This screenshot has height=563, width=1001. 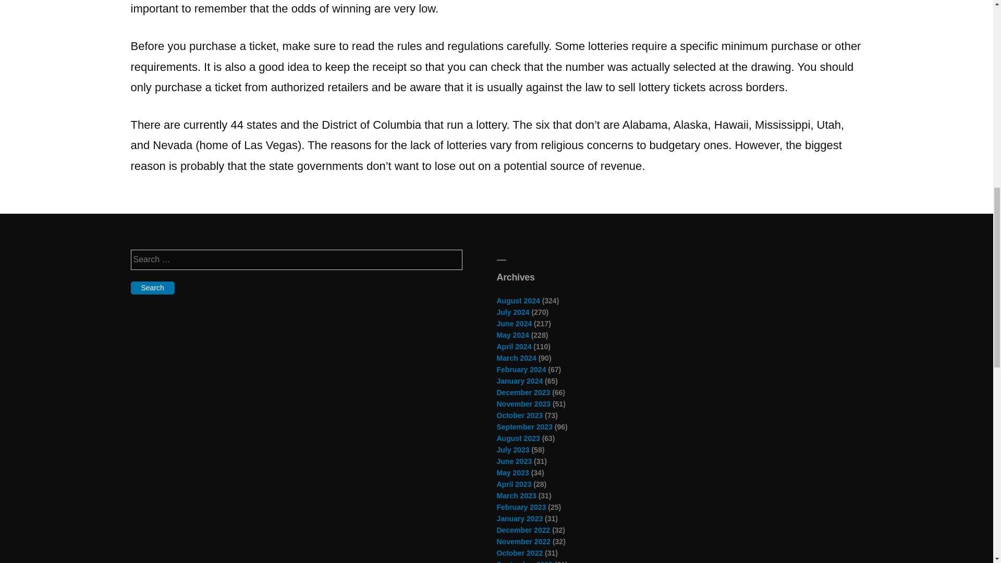 What do you see at coordinates (519, 415) in the screenshot?
I see `October 2023` at bounding box center [519, 415].